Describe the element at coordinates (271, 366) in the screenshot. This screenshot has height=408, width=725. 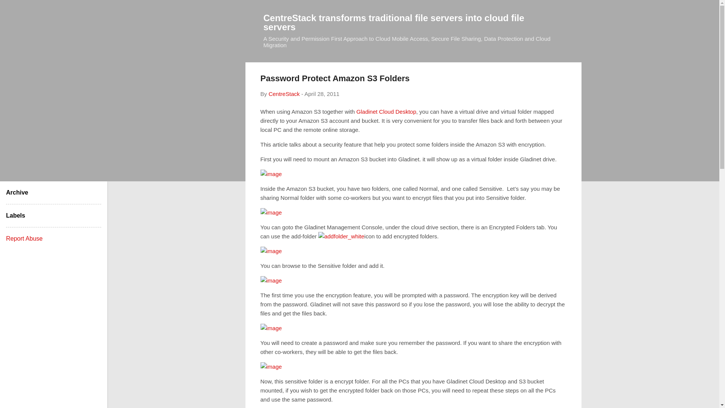
I see `image` at that location.